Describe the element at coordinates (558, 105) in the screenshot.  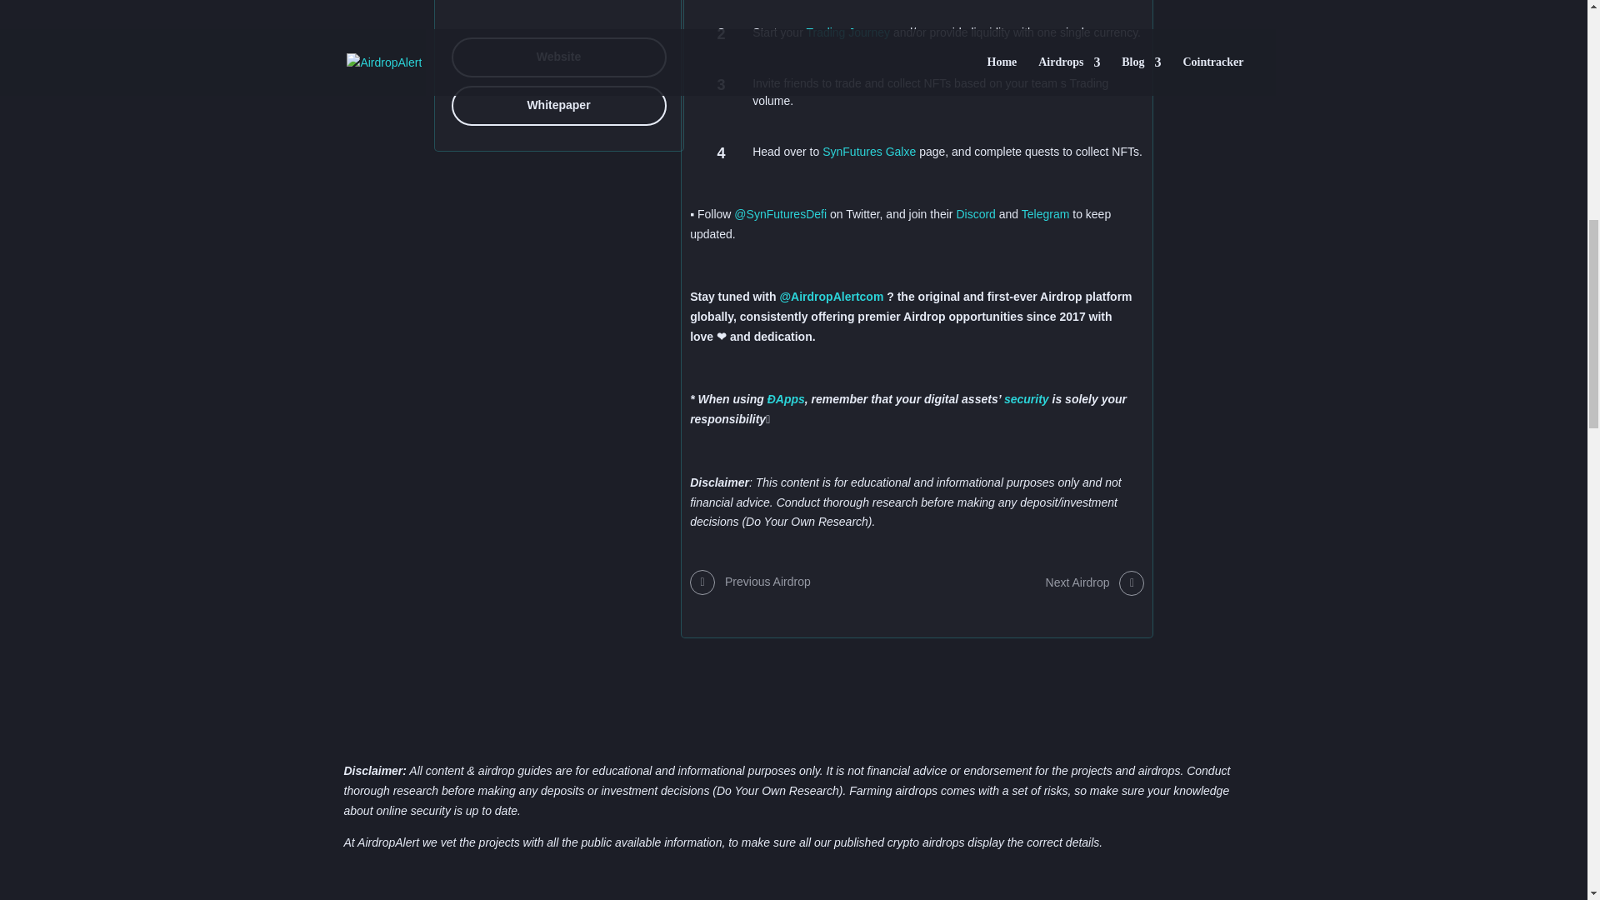
I see `Whitepaper` at that location.